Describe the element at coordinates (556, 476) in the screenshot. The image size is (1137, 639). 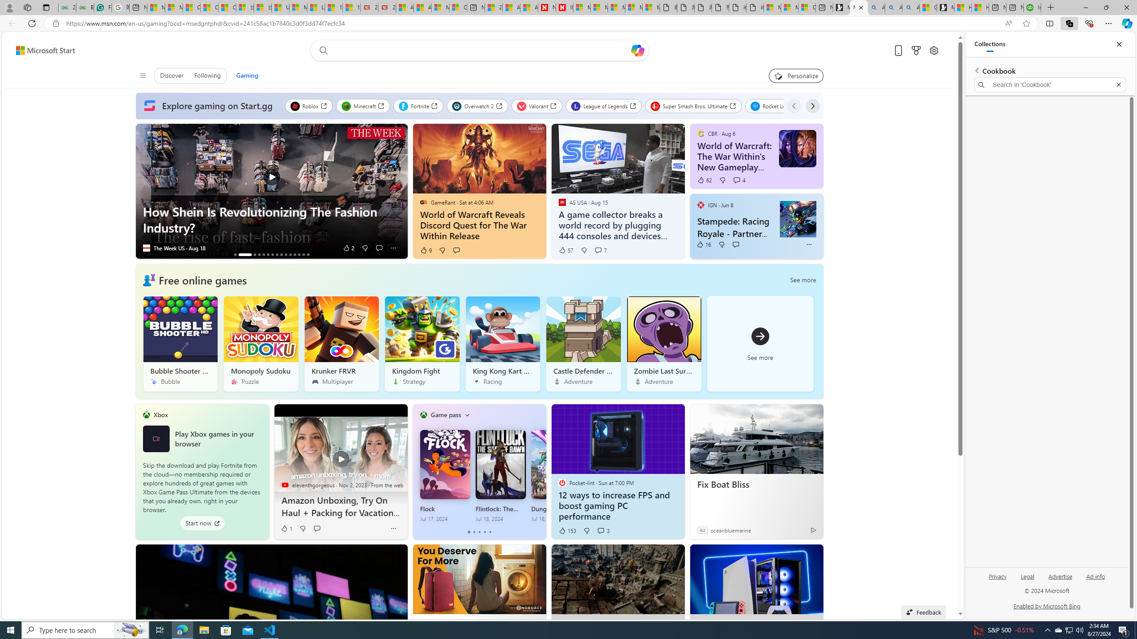
I see `Dungeons Of Hinterberg Jul 18, 2024` at that location.